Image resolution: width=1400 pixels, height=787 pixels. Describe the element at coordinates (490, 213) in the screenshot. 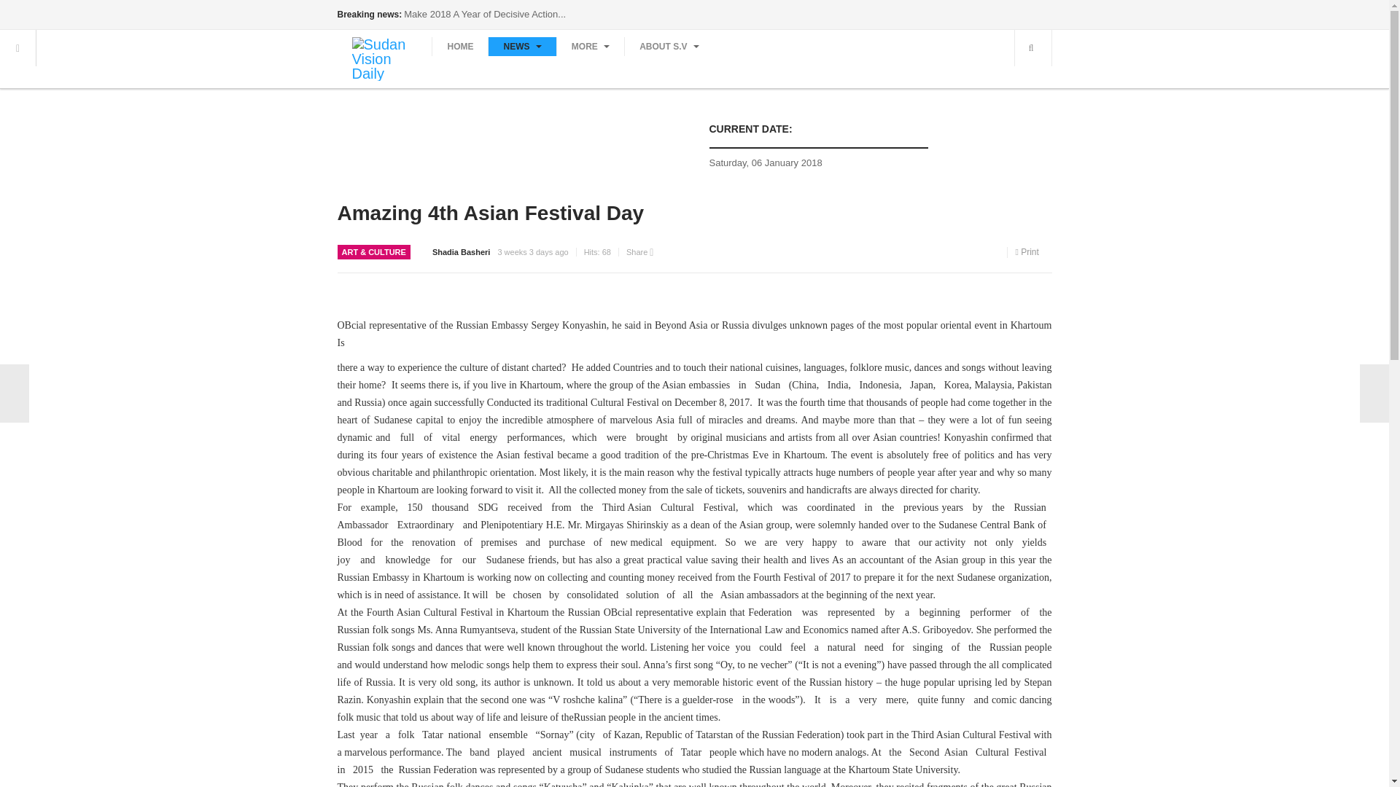

I see `Amazing 4th Asian Festival Day` at that location.